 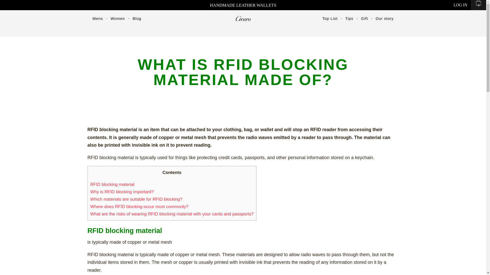 What do you see at coordinates (364, 18) in the screenshot?
I see `Gift` at bounding box center [364, 18].